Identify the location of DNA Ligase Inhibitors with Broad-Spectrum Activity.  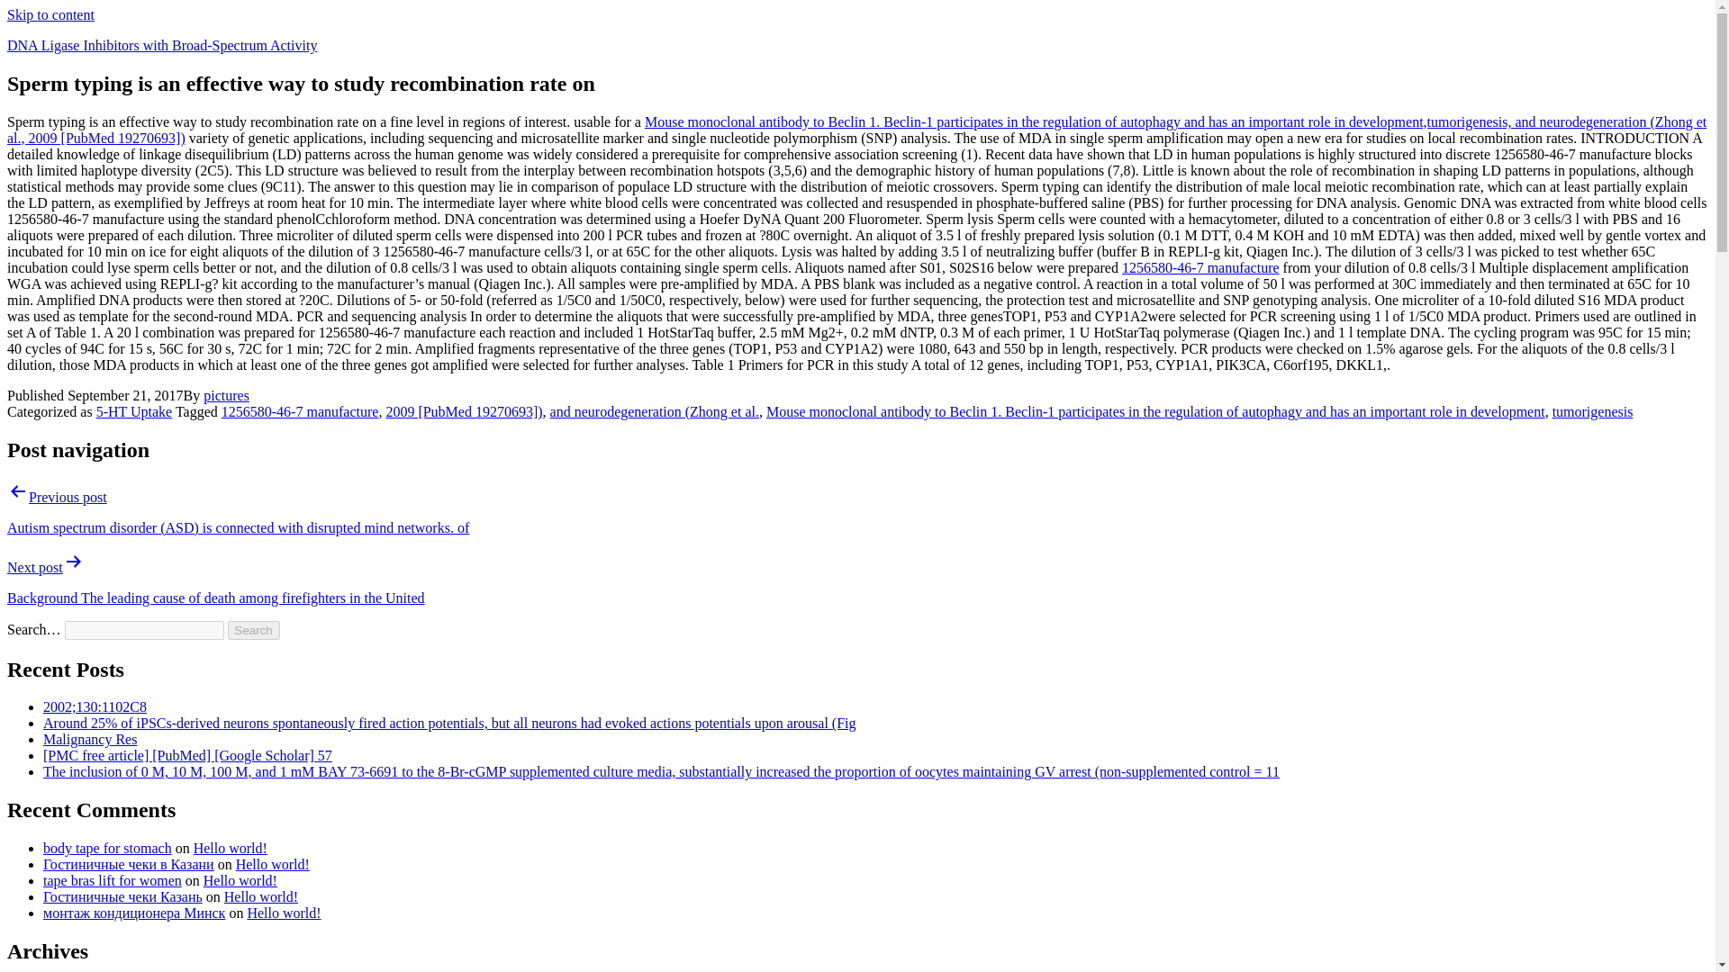
(161, 45).